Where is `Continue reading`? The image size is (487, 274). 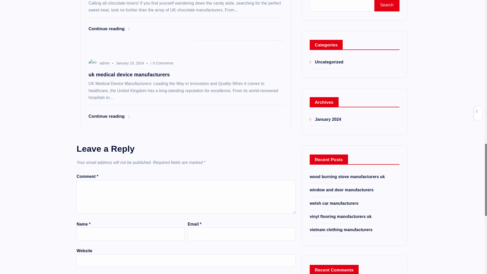
Continue reading is located at coordinates (109, 29).